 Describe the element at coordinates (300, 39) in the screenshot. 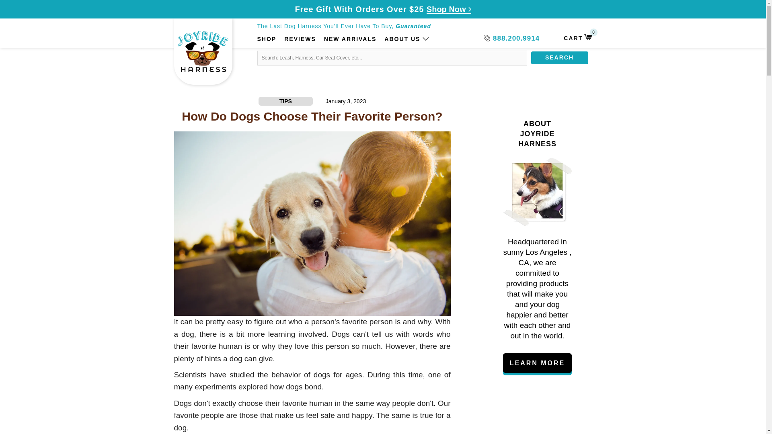

I see `ABOUT US` at that location.